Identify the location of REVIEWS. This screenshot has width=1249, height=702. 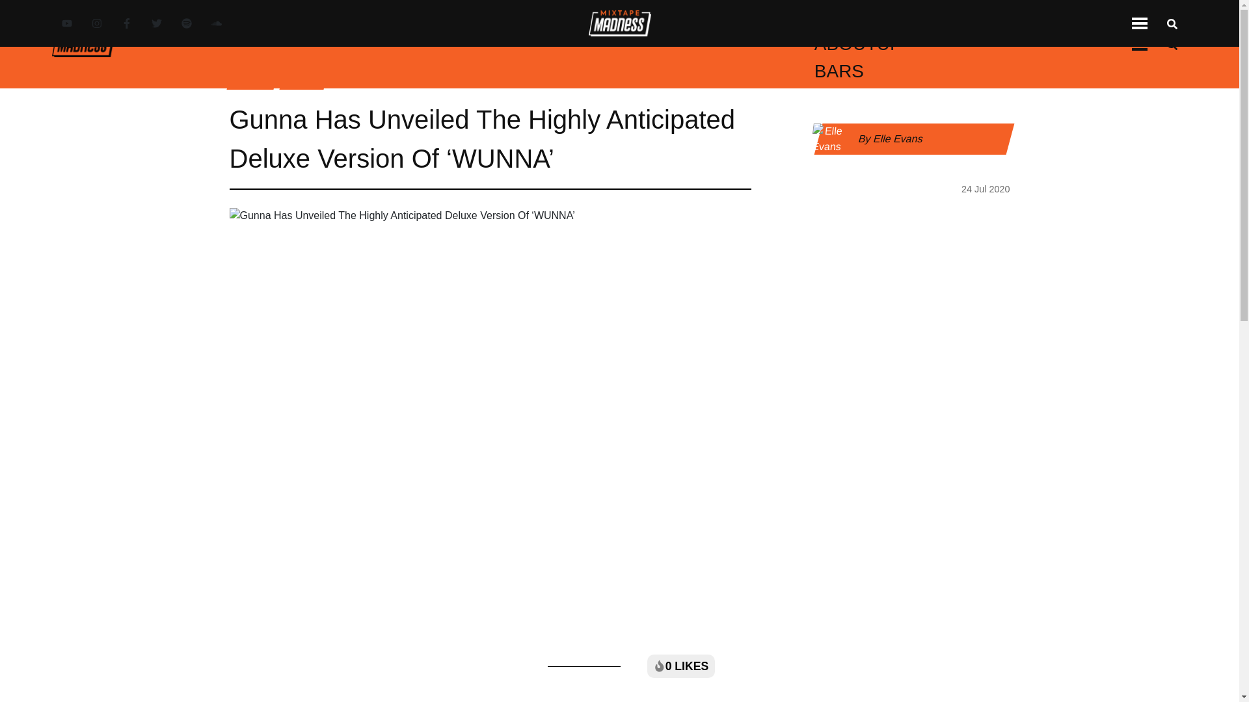
(772, 17).